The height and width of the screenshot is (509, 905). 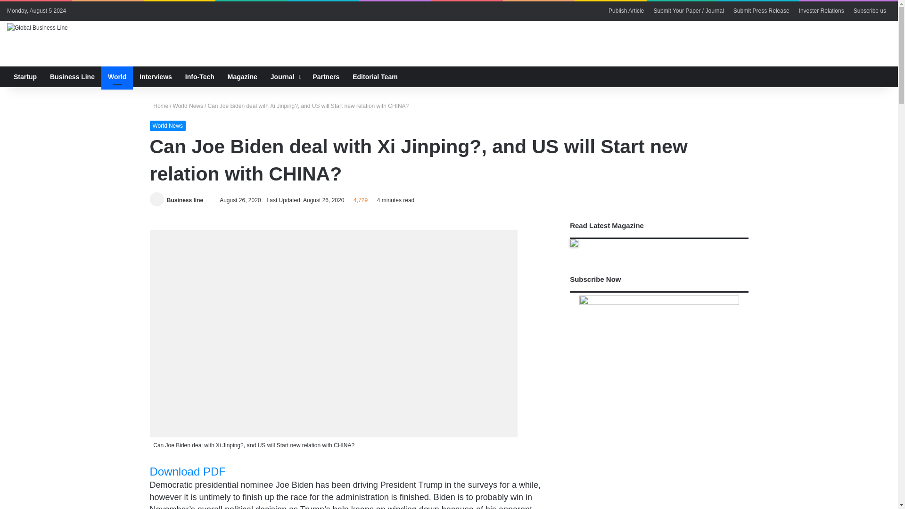 What do you see at coordinates (123, 11) in the screenshot?
I see `Instagram` at bounding box center [123, 11].